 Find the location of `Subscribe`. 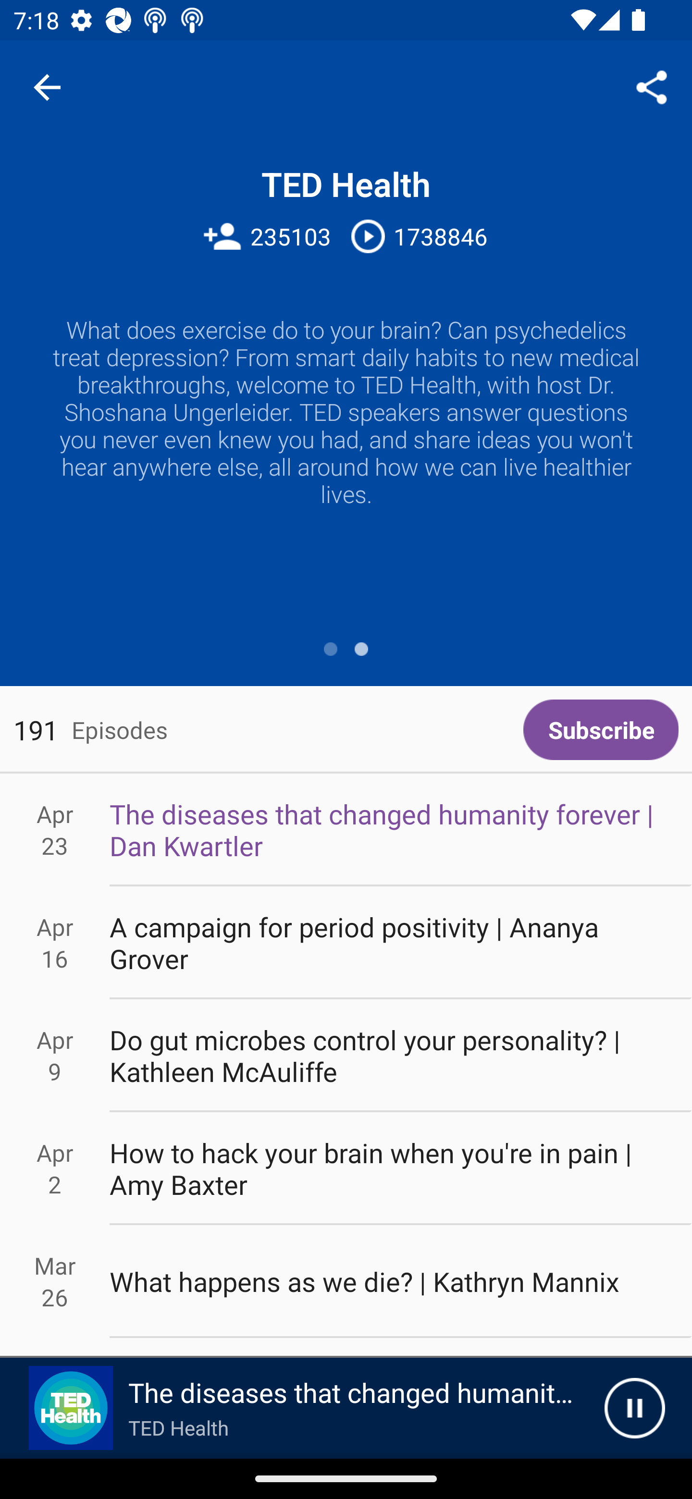

Subscribe is located at coordinates (601, 730).